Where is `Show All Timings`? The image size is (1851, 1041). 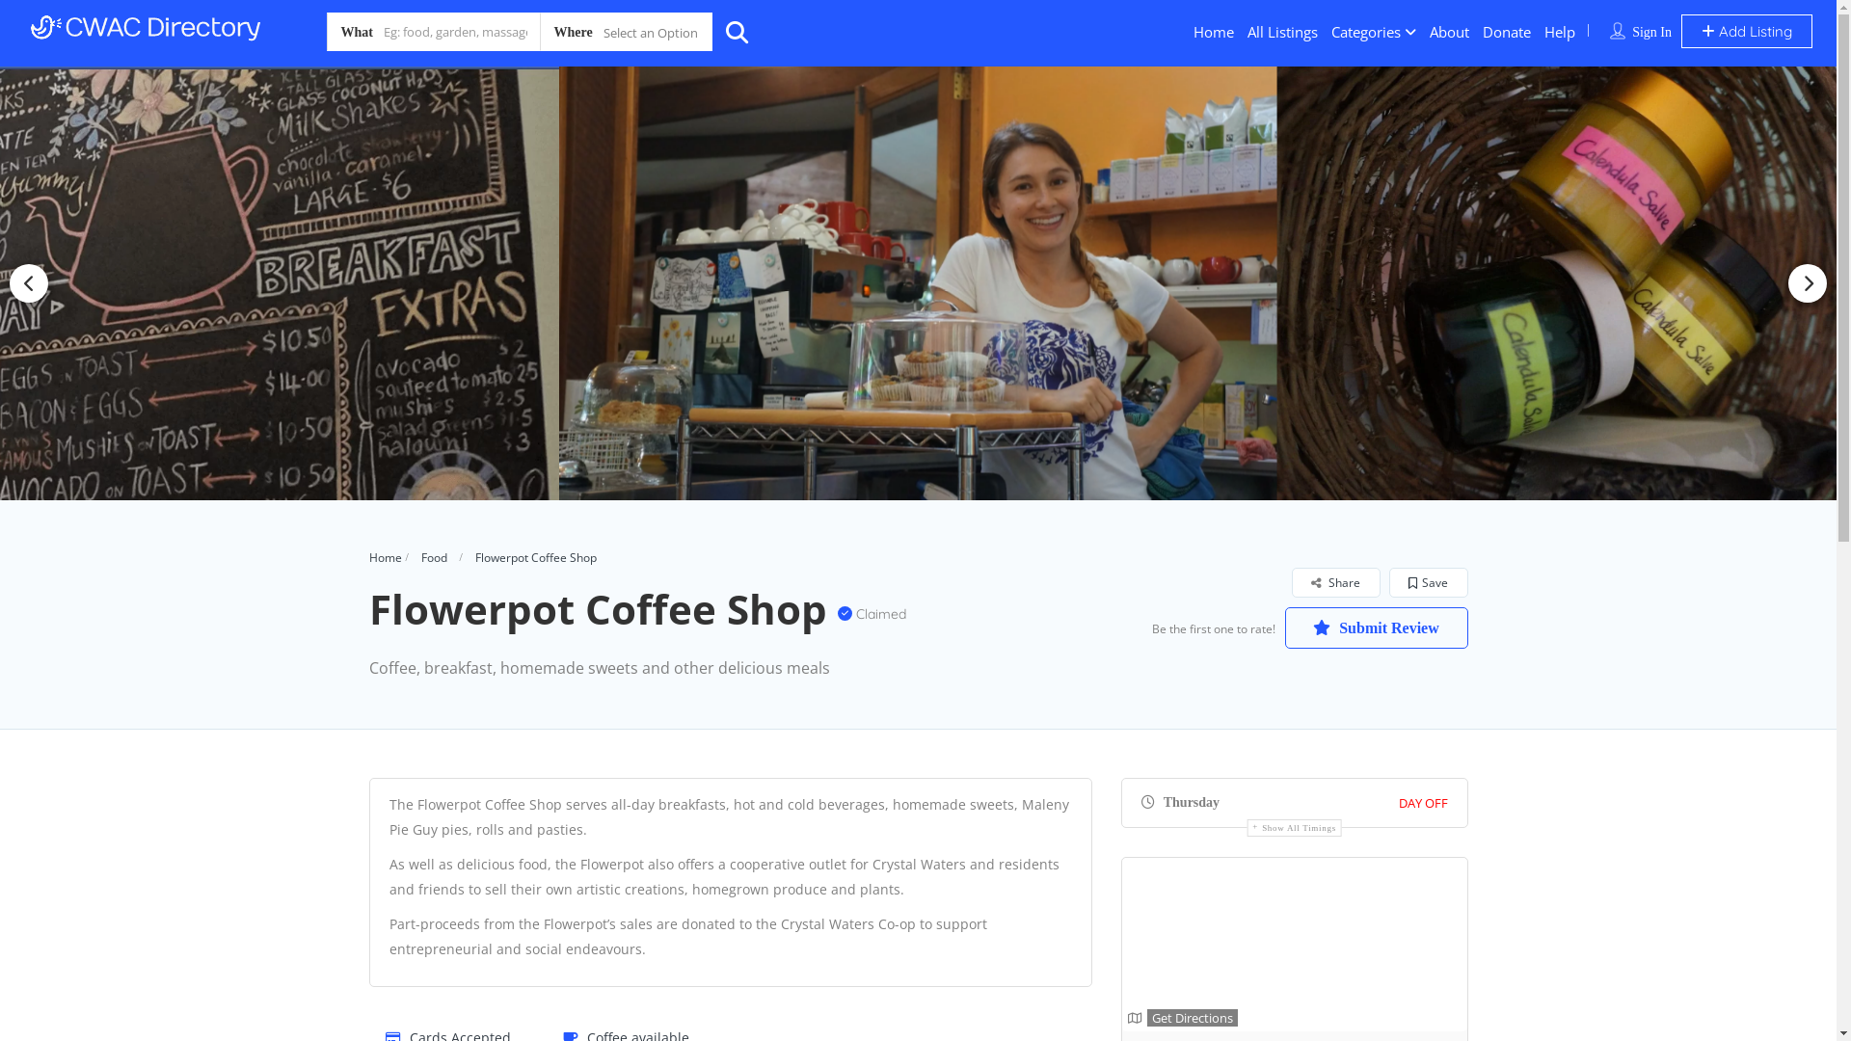
Show All Timings is located at coordinates (1294, 828).